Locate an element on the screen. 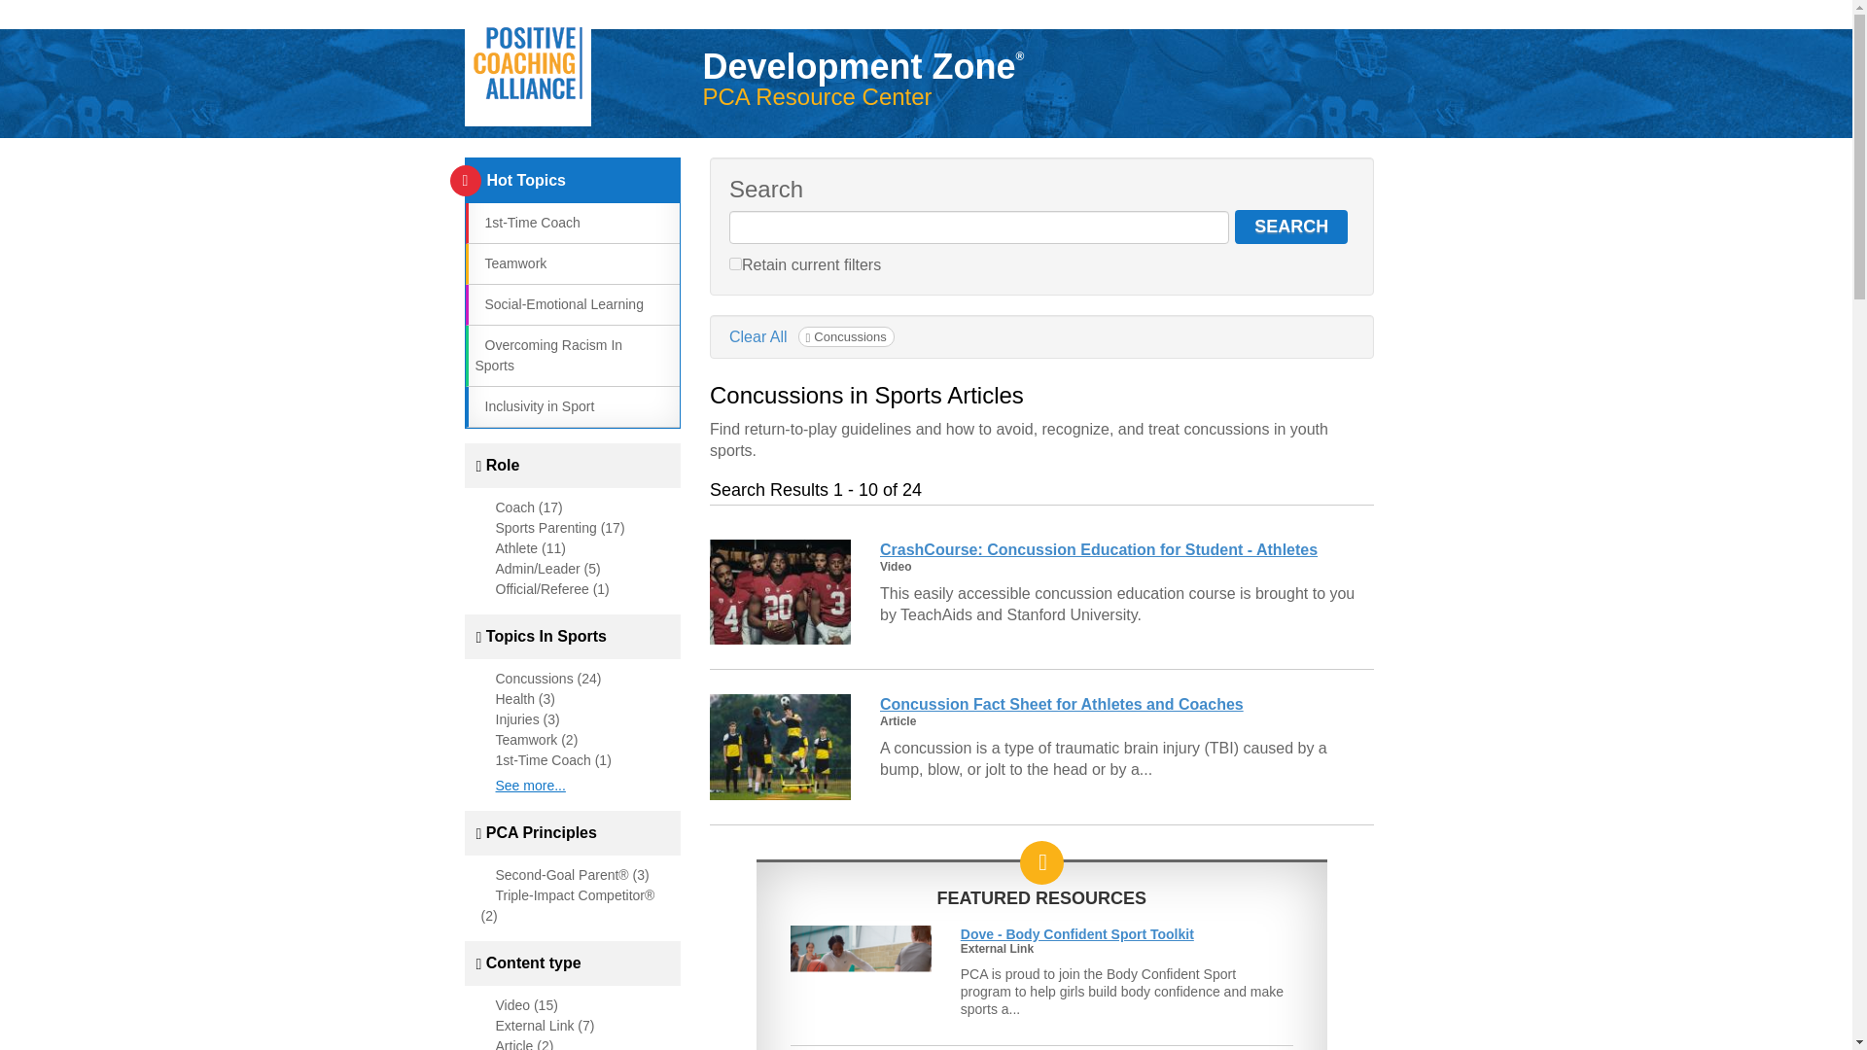 This screenshot has height=1050, width=1867. Clear All is located at coordinates (758, 336).